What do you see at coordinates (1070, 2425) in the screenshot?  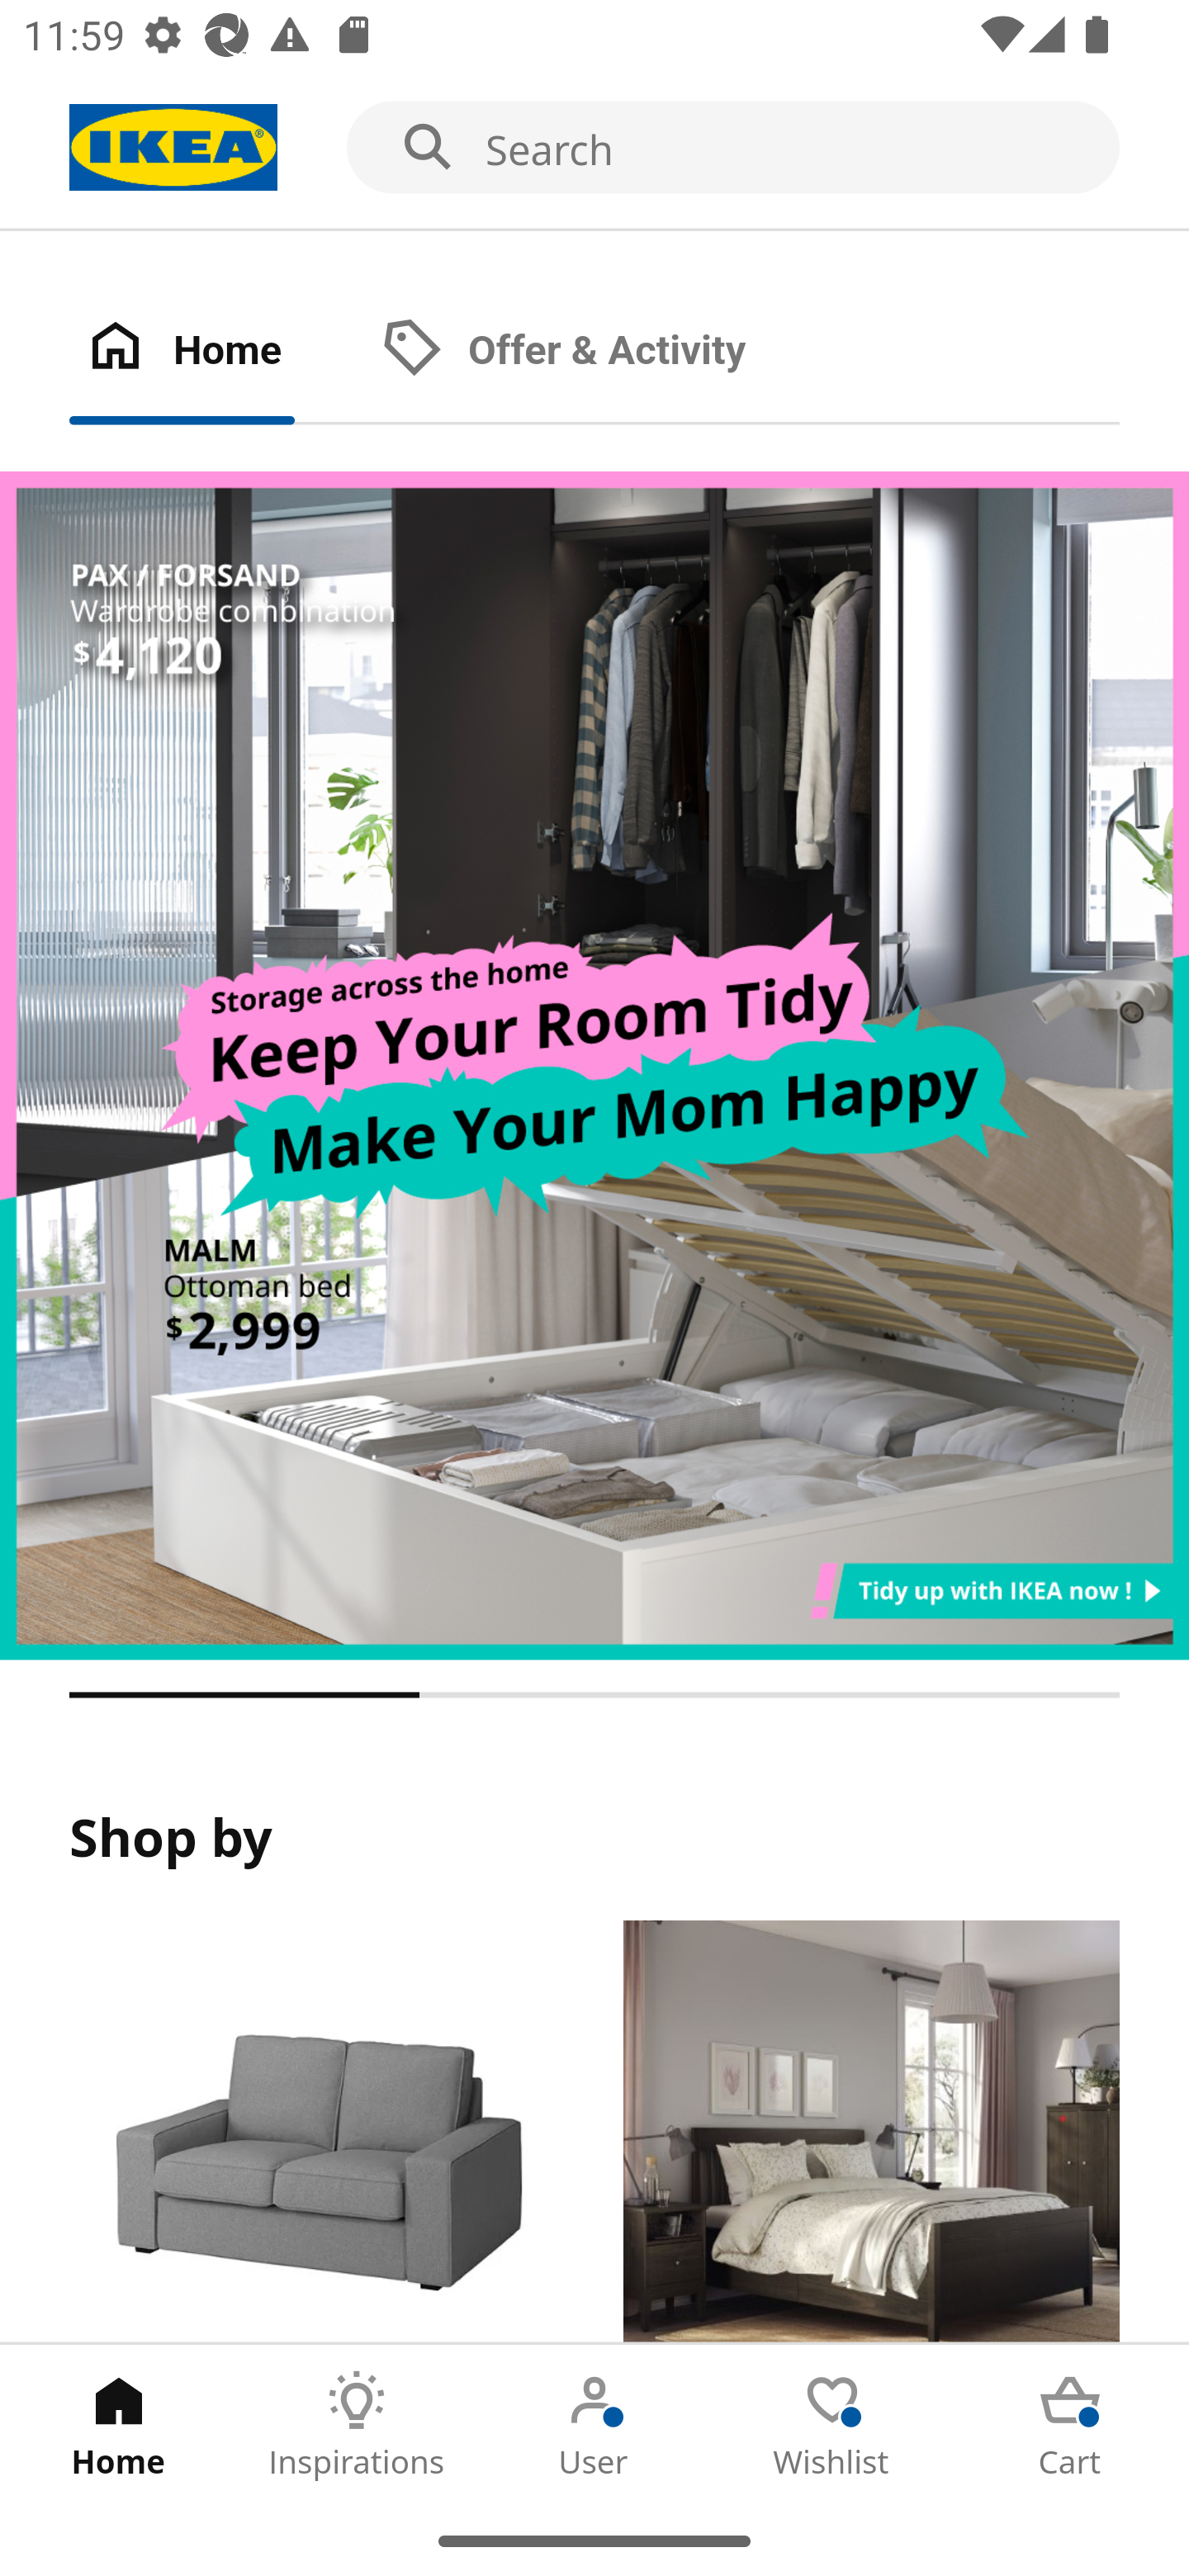 I see `Cart
Tab 5 of 5` at bounding box center [1070, 2425].